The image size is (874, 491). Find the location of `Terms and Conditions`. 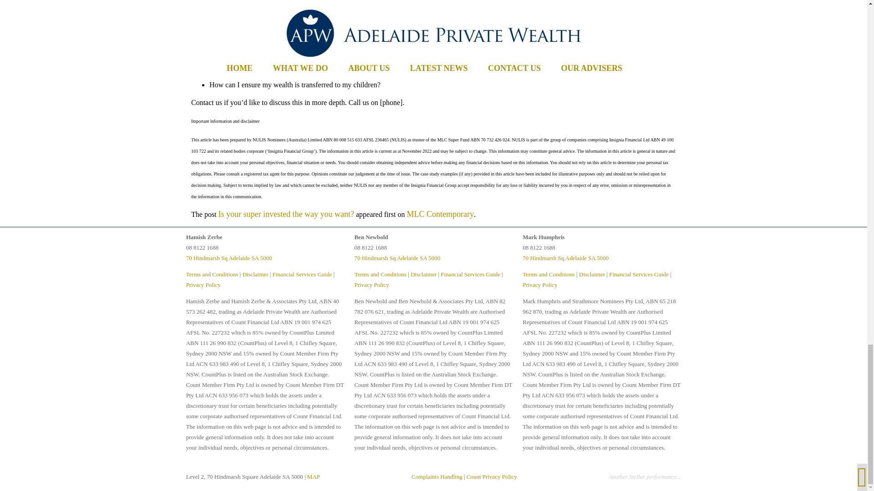

Terms and Conditions is located at coordinates (212, 275).